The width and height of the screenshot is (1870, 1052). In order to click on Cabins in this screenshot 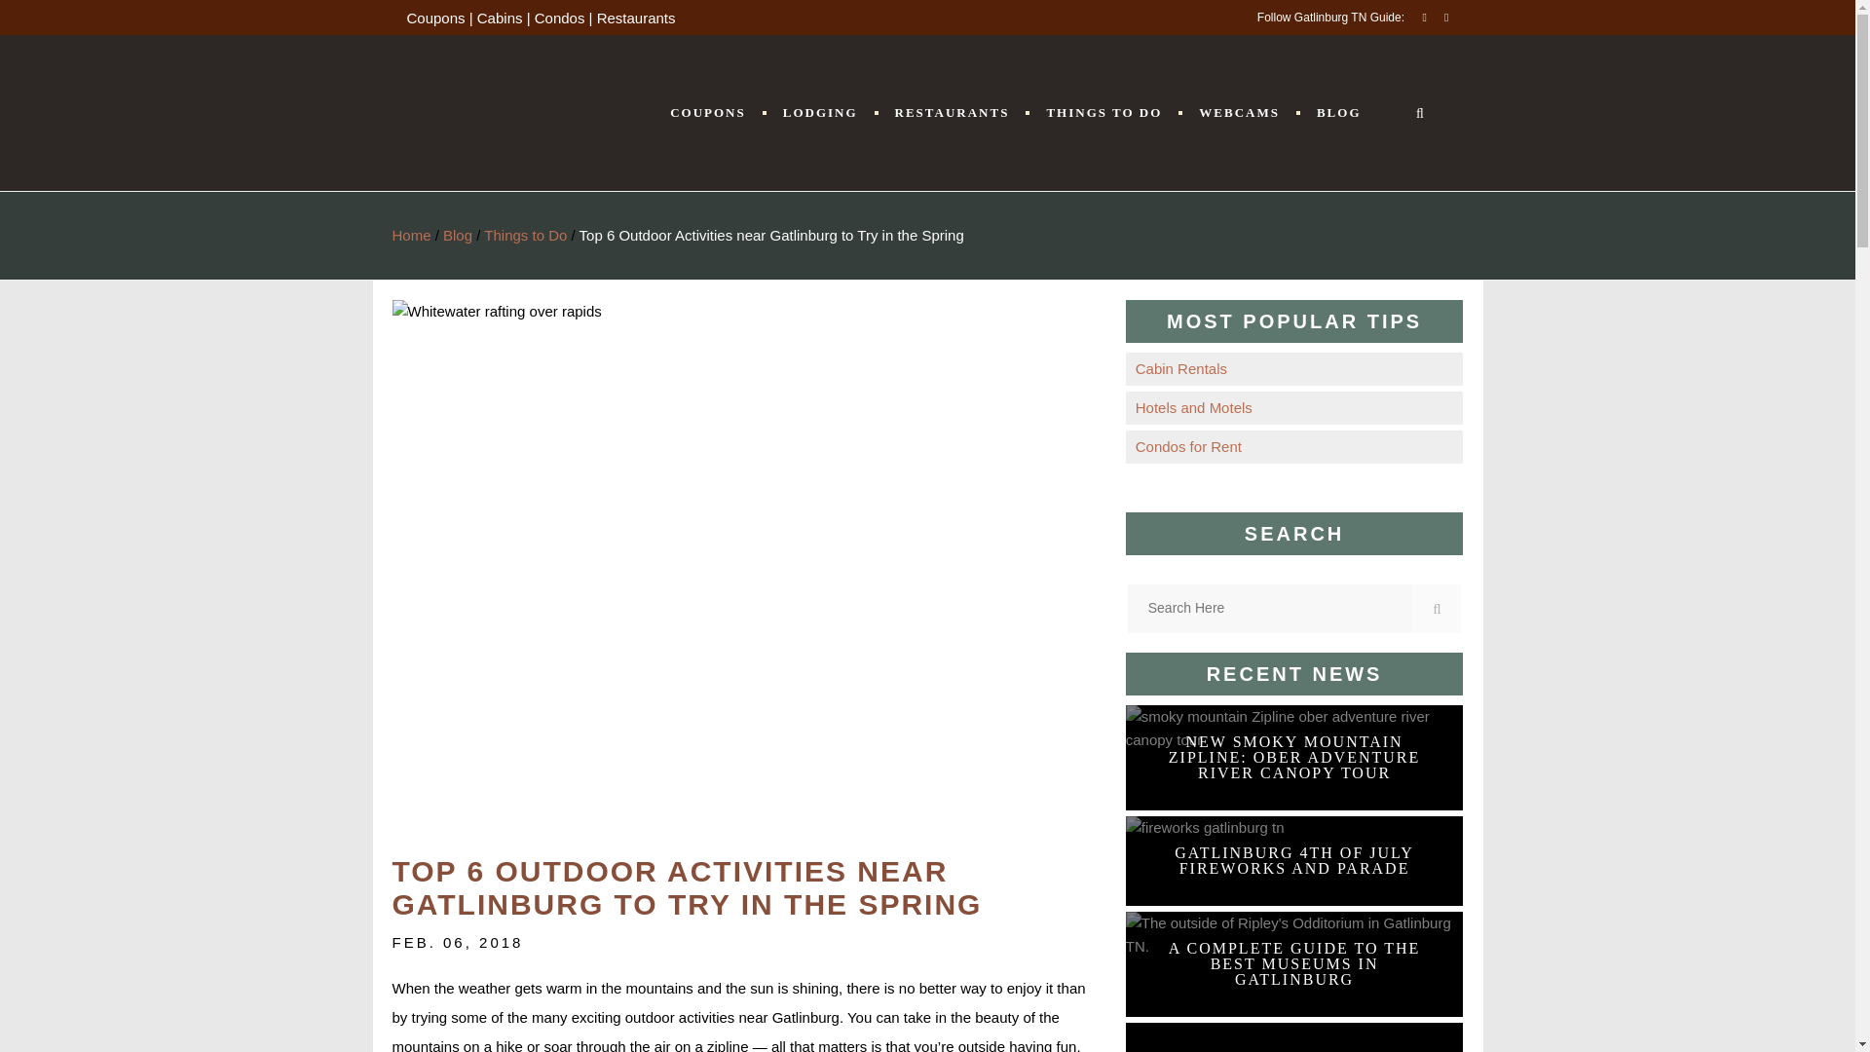, I will do `click(500, 18)`.